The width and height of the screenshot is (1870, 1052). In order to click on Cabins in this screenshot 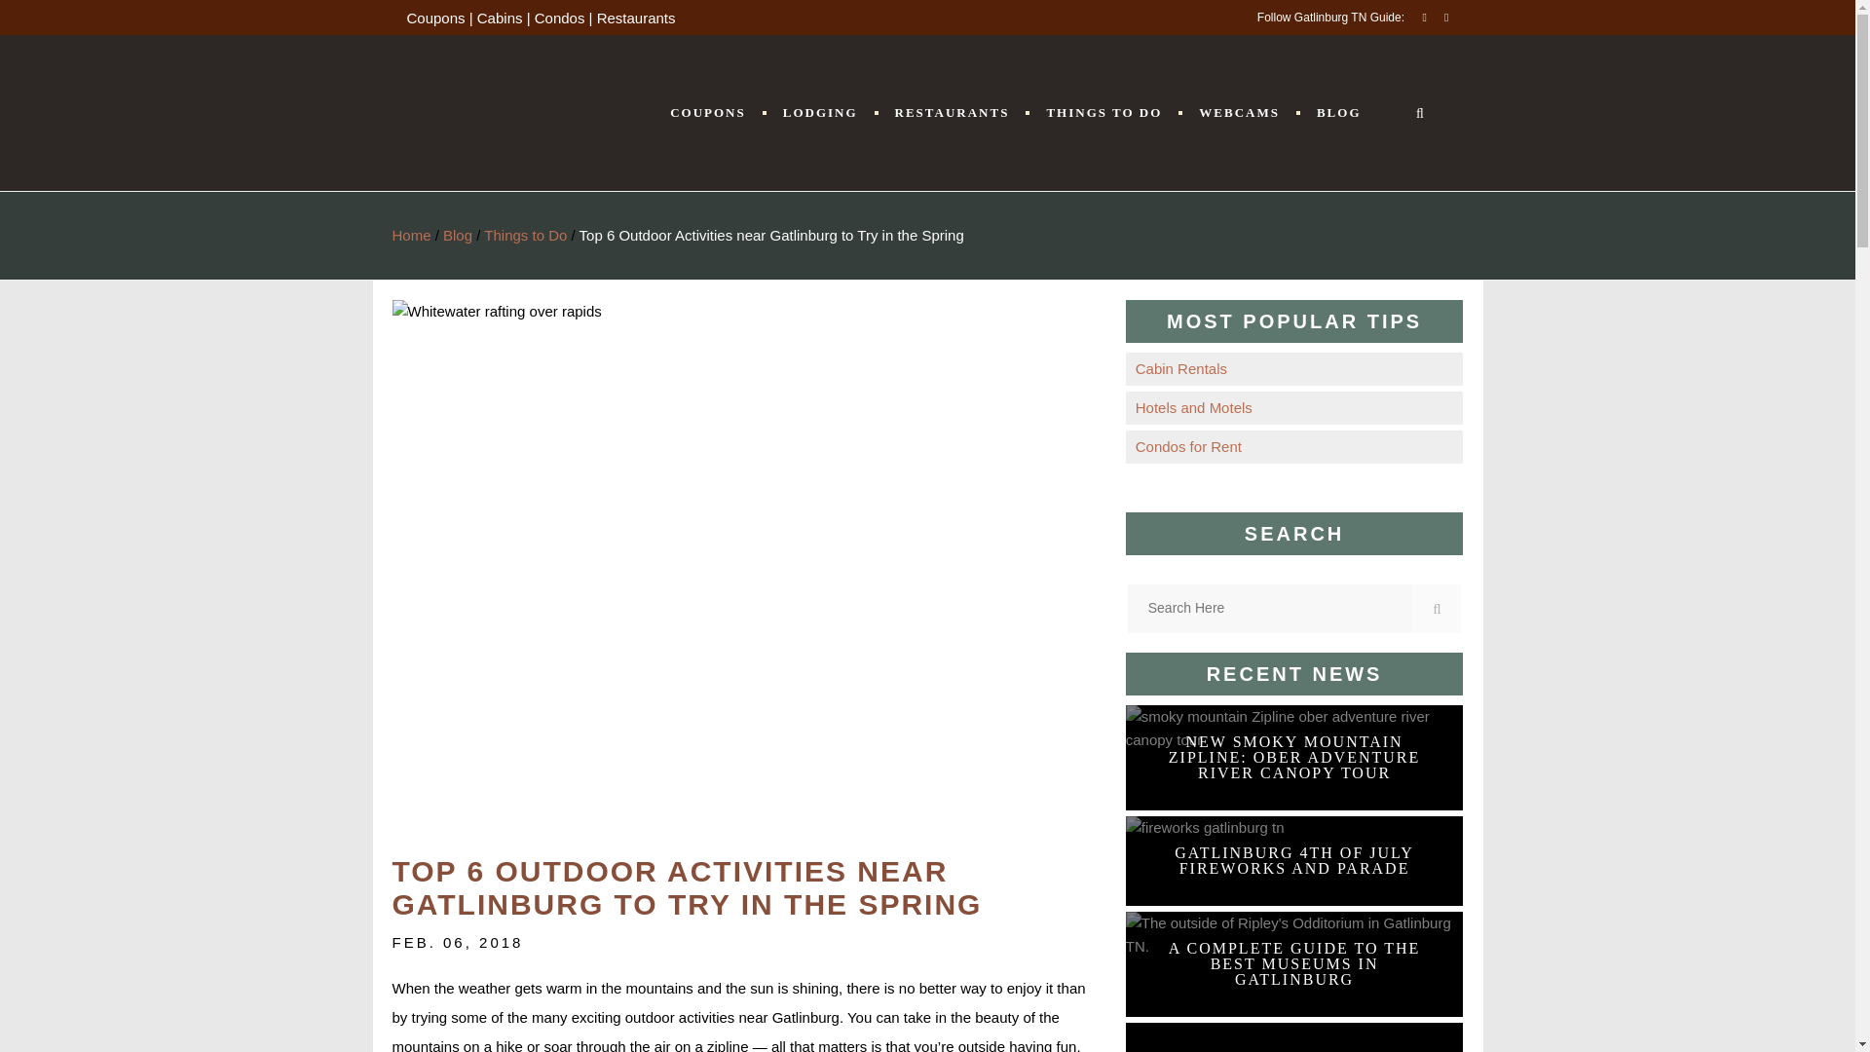, I will do `click(500, 18)`.